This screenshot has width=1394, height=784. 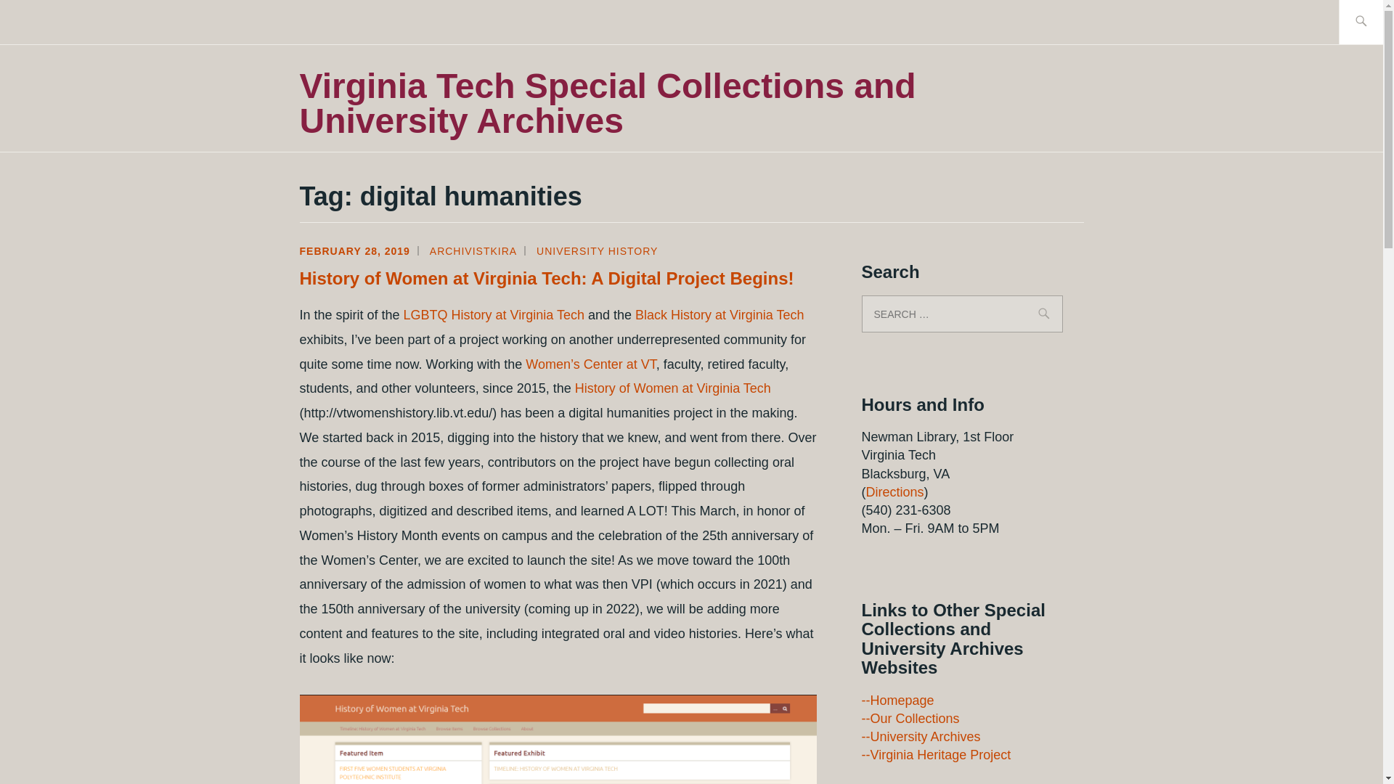 What do you see at coordinates (354, 251) in the screenshot?
I see `FEBRUARY 28, 2019` at bounding box center [354, 251].